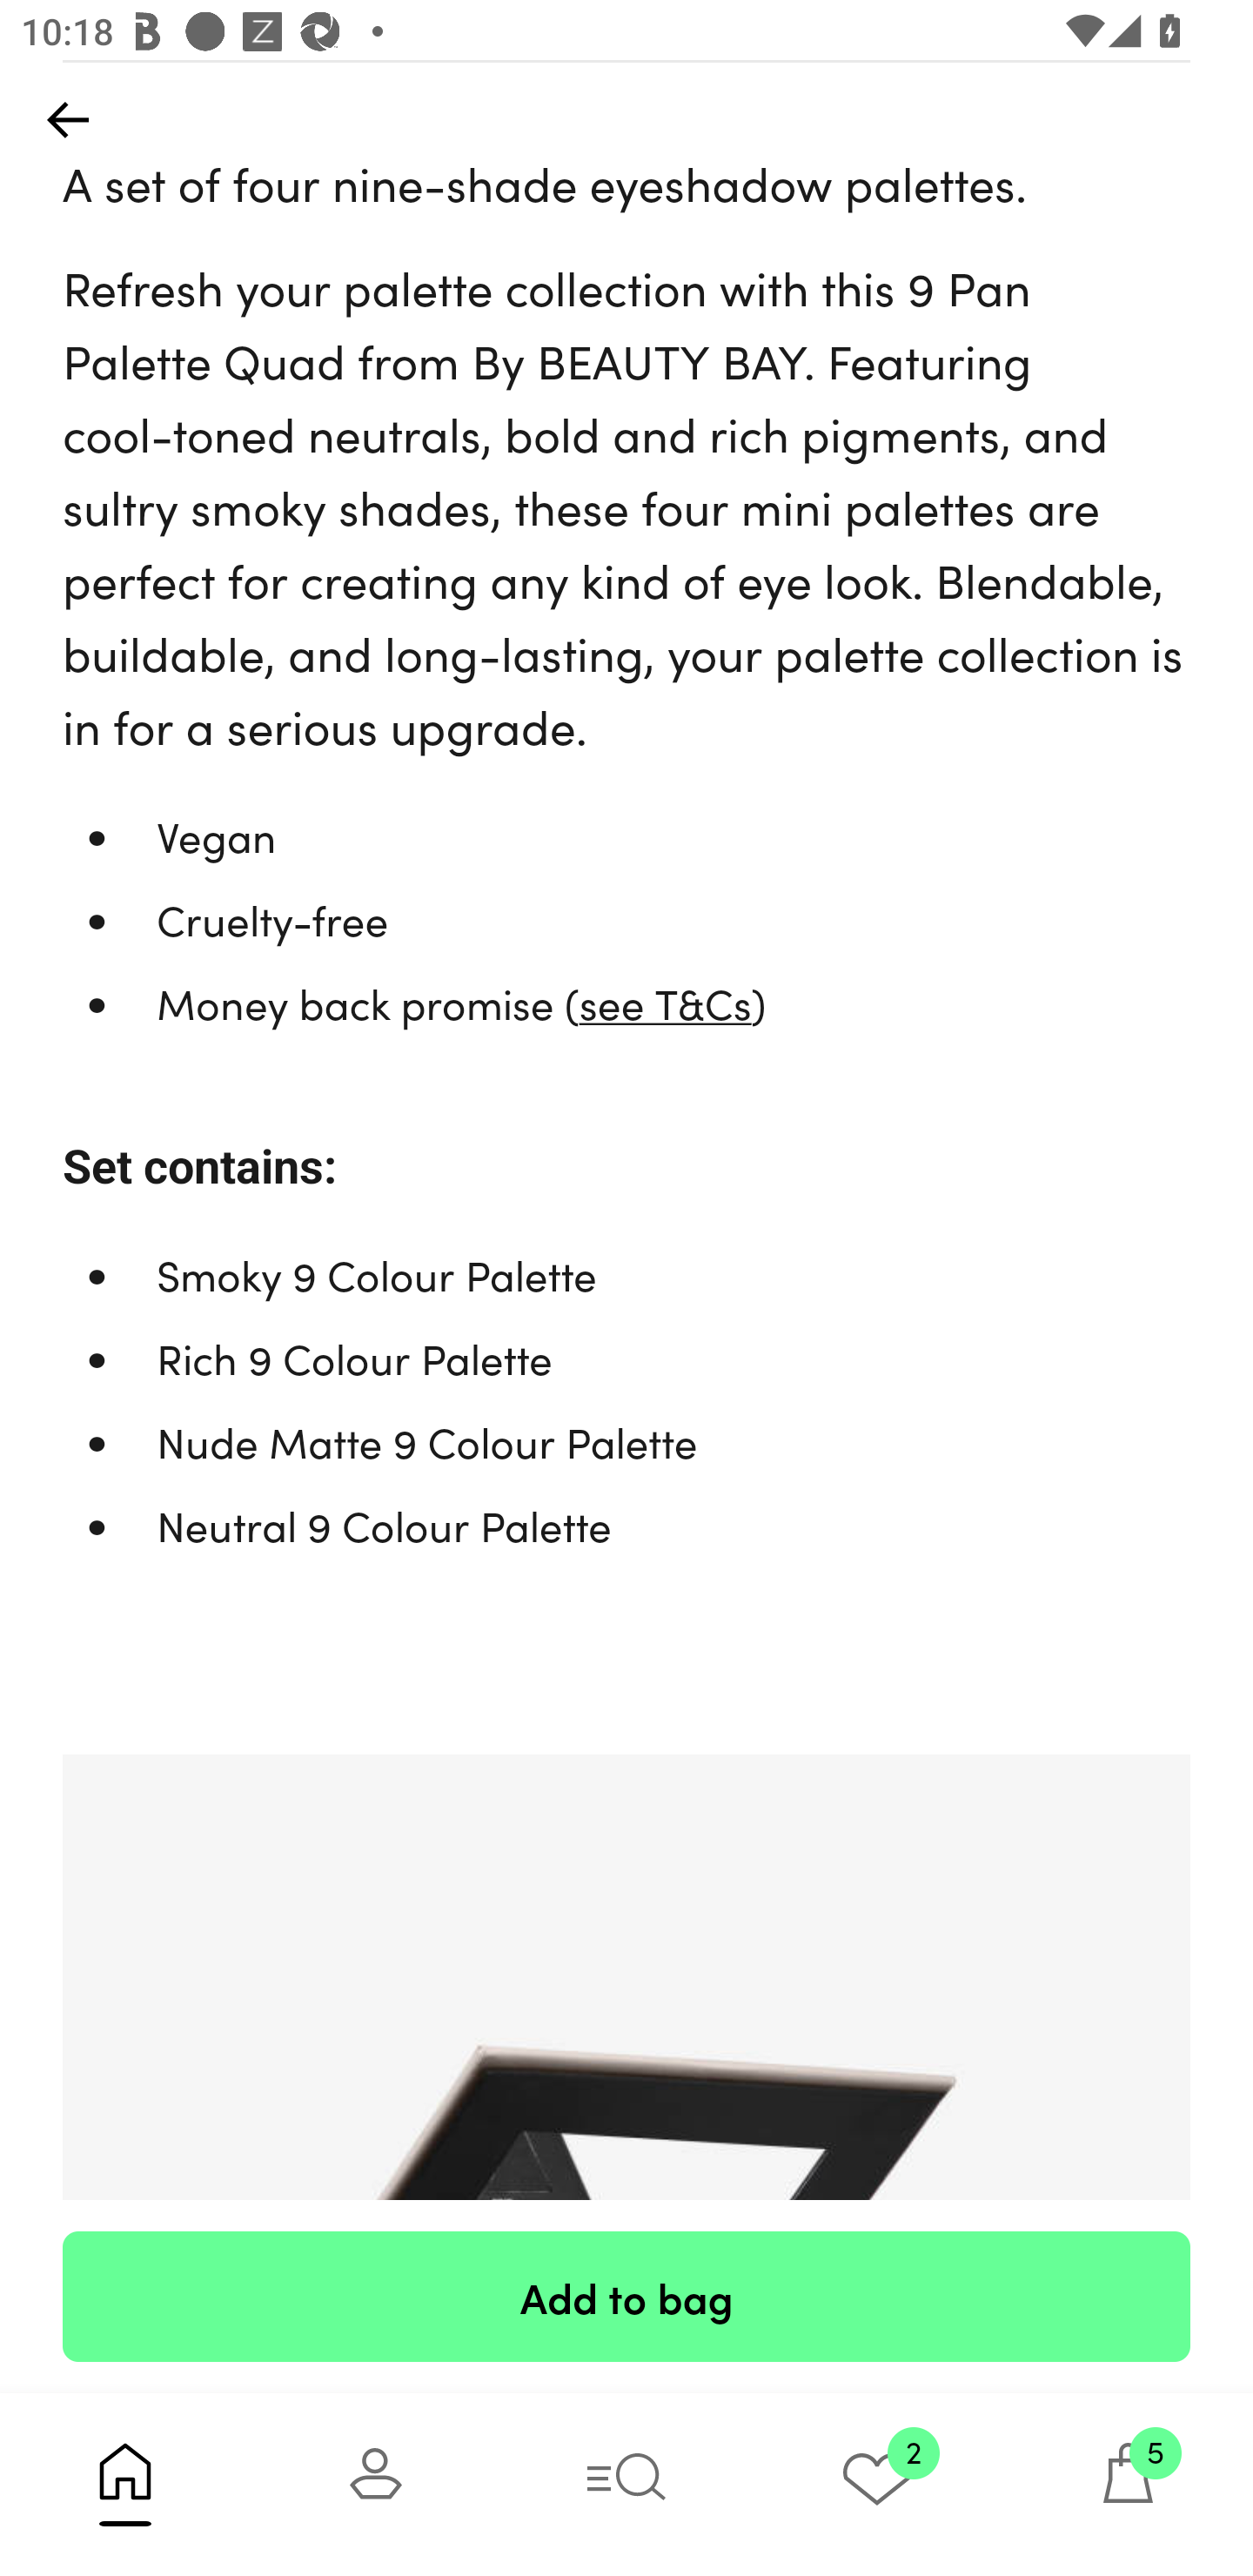  I want to click on 5, so click(1128, 2484).